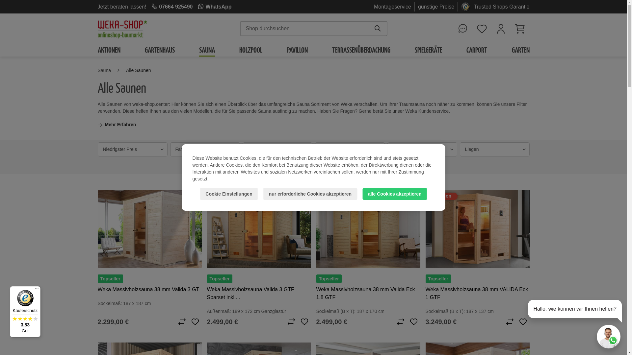 The height and width of the screenshot is (355, 632). Describe the element at coordinates (298, 50) in the screenshot. I see `PAVILLON` at that location.